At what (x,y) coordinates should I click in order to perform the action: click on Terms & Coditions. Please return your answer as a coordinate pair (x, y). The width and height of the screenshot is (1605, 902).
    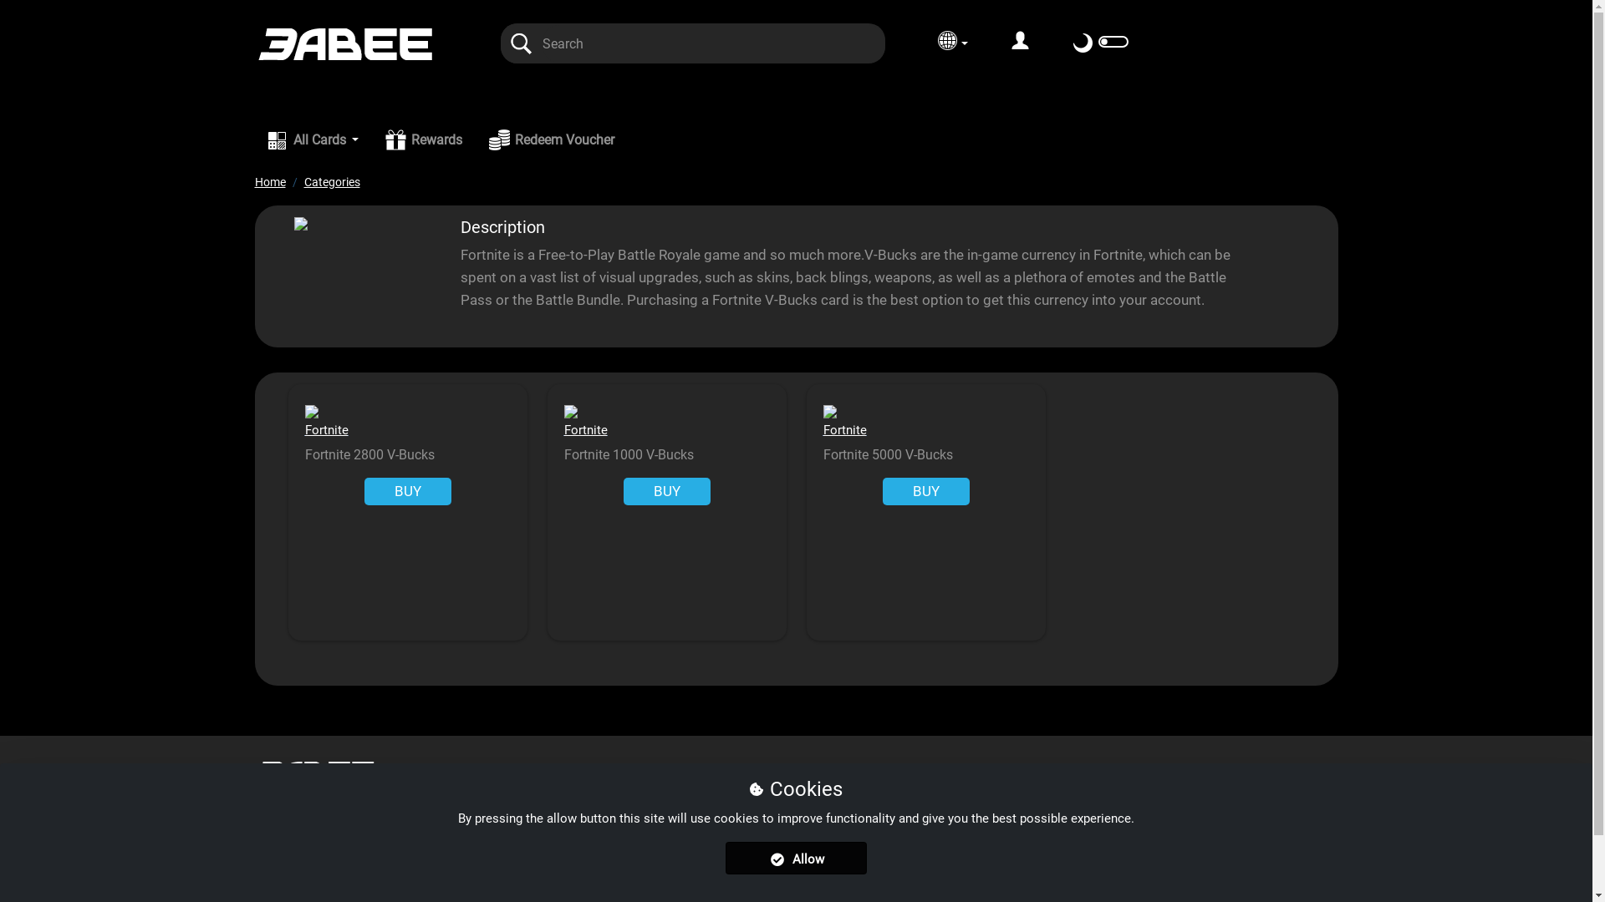
    Looking at the image, I should click on (567, 772).